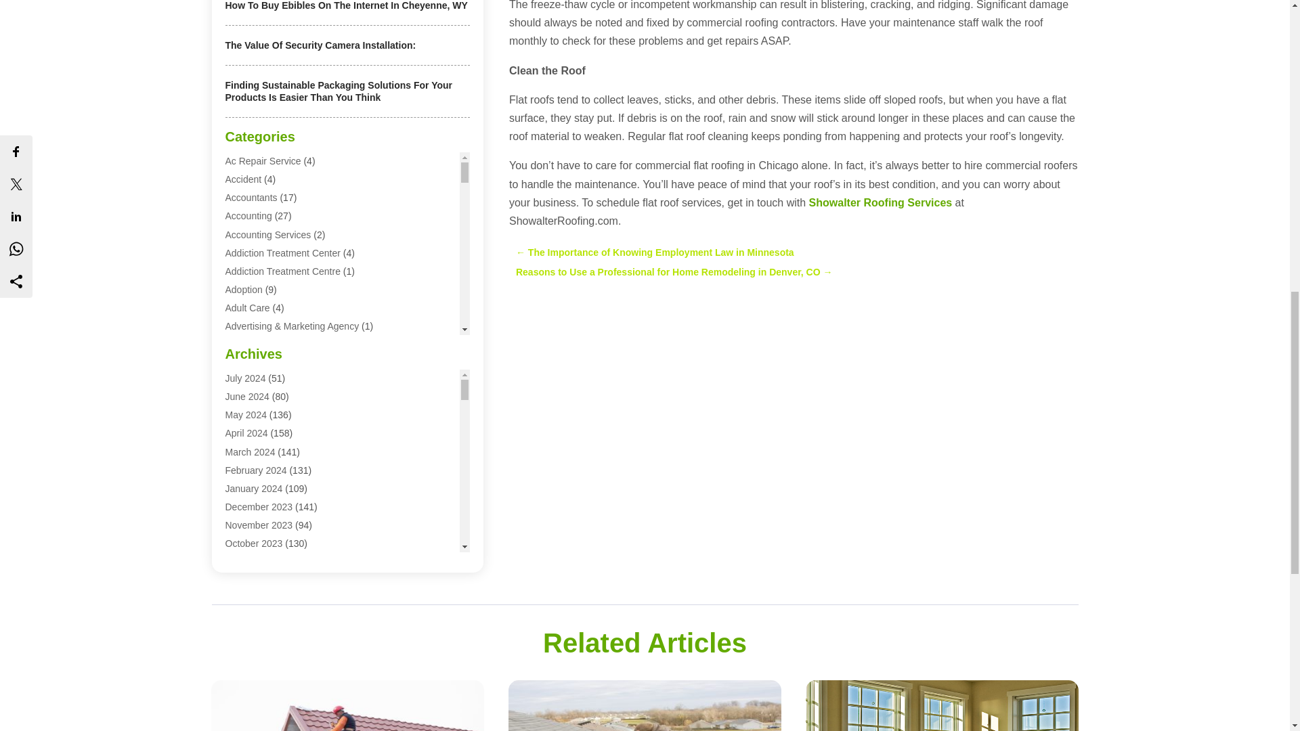 The image size is (1300, 731). Describe the element at coordinates (244, 290) in the screenshot. I see `Adoption` at that location.